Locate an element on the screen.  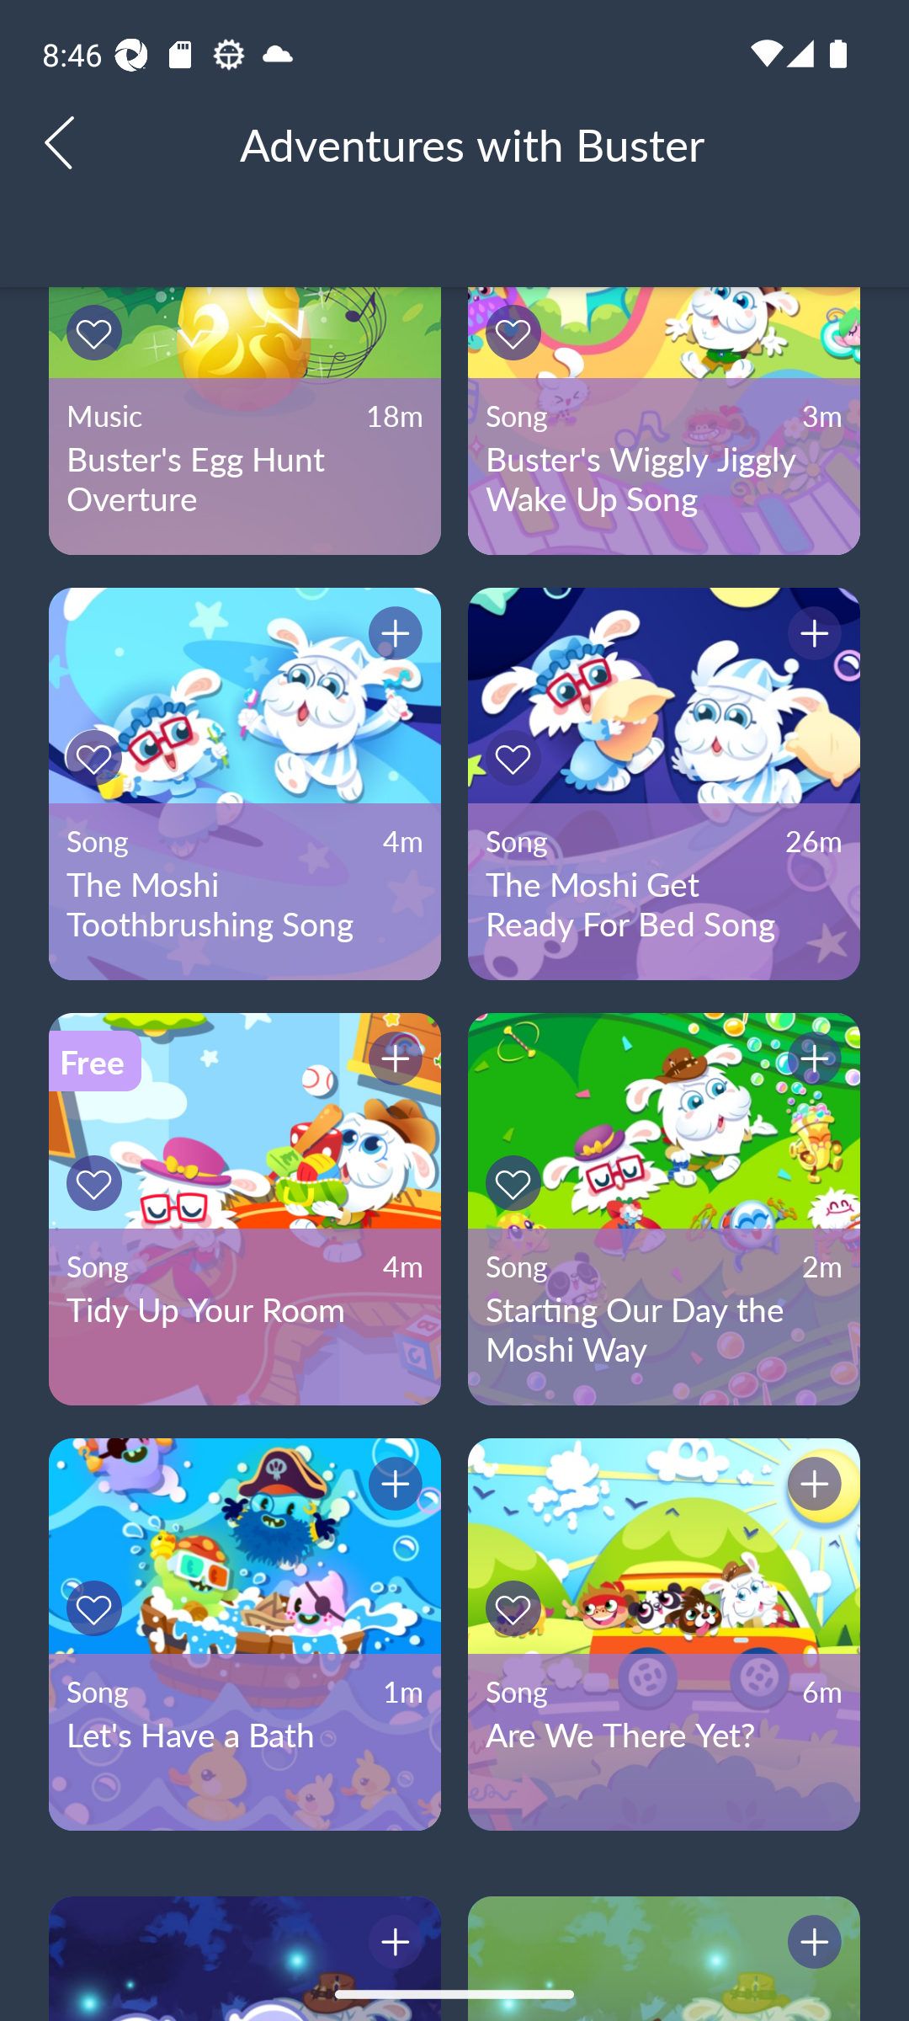
Button is located at coordinates (811, 637).